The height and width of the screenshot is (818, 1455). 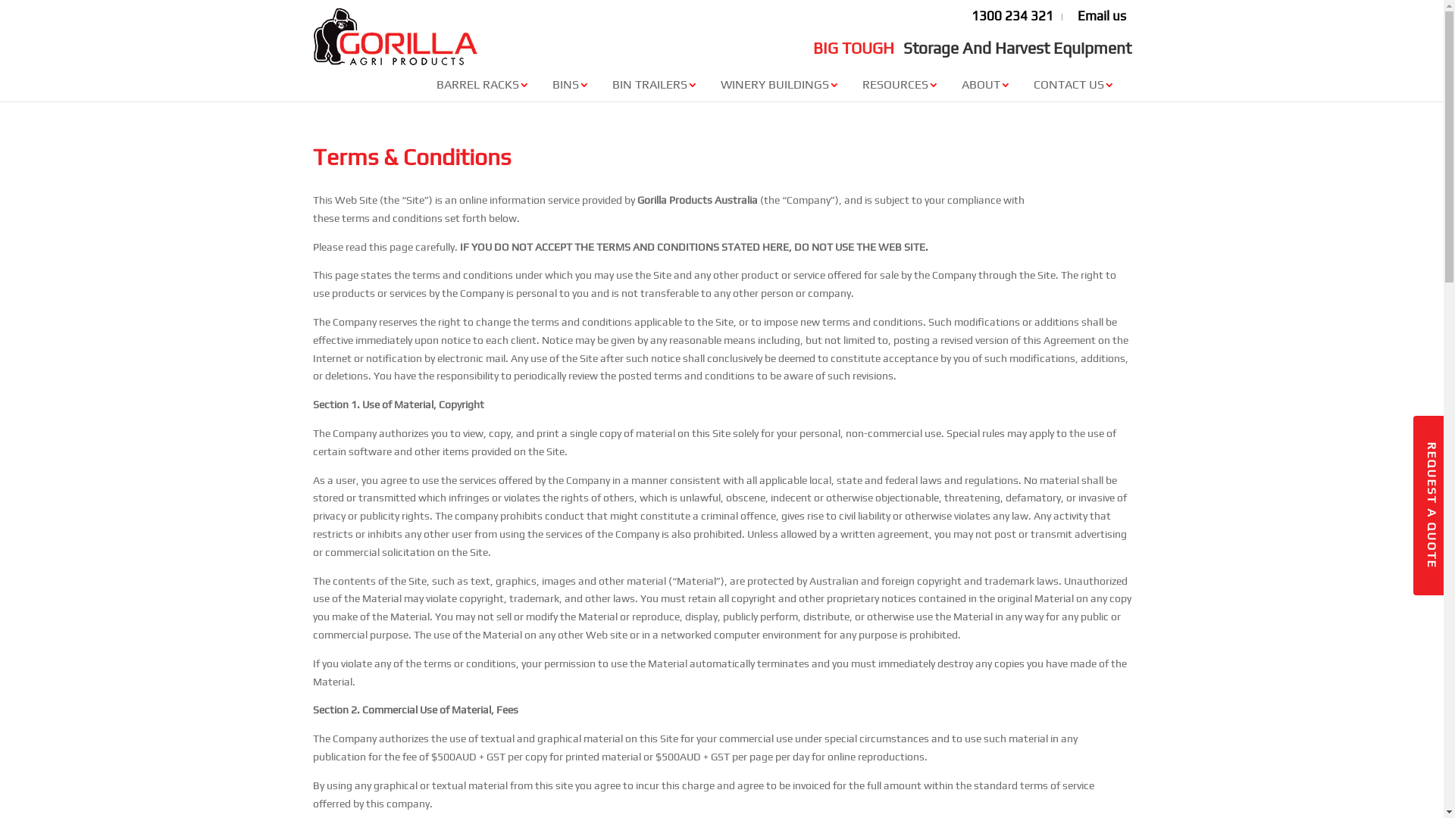 What do you see at coordinates (657, 86) in the screenshot?
I see `BIN TRAILERS` at bounding box center [657, 86].